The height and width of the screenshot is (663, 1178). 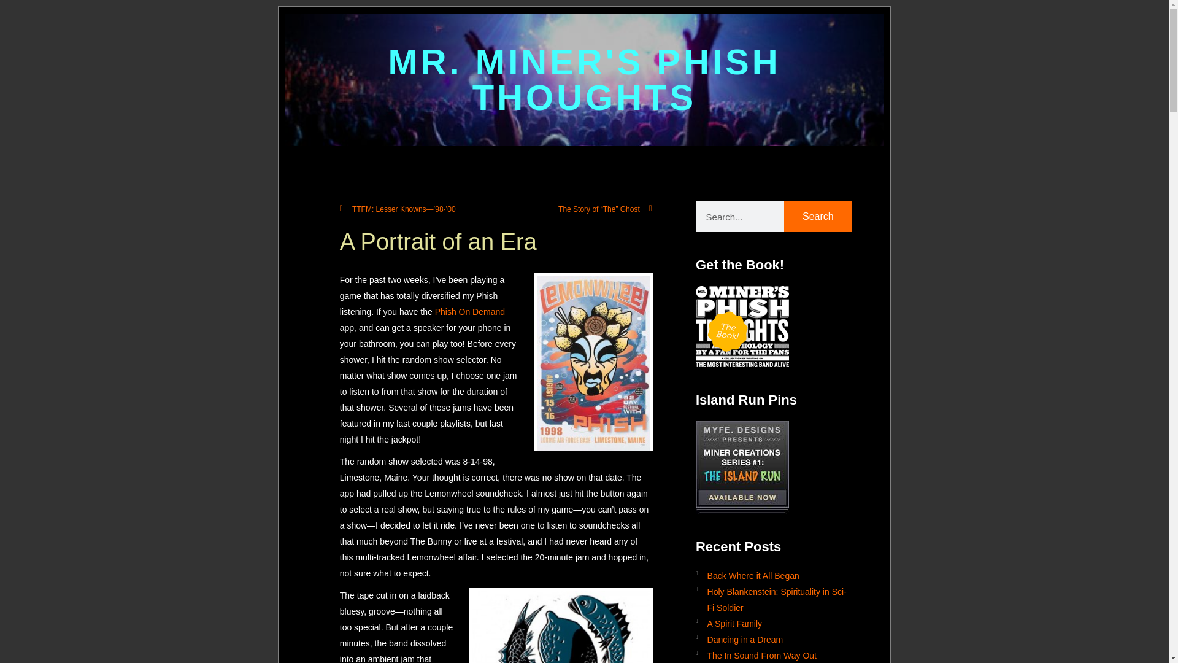 What do you see at coordinates (583, 80) in the screenshot?
I see `MR. MINER'S PHISH THOUGHTS` at bounding box center [583, 80].